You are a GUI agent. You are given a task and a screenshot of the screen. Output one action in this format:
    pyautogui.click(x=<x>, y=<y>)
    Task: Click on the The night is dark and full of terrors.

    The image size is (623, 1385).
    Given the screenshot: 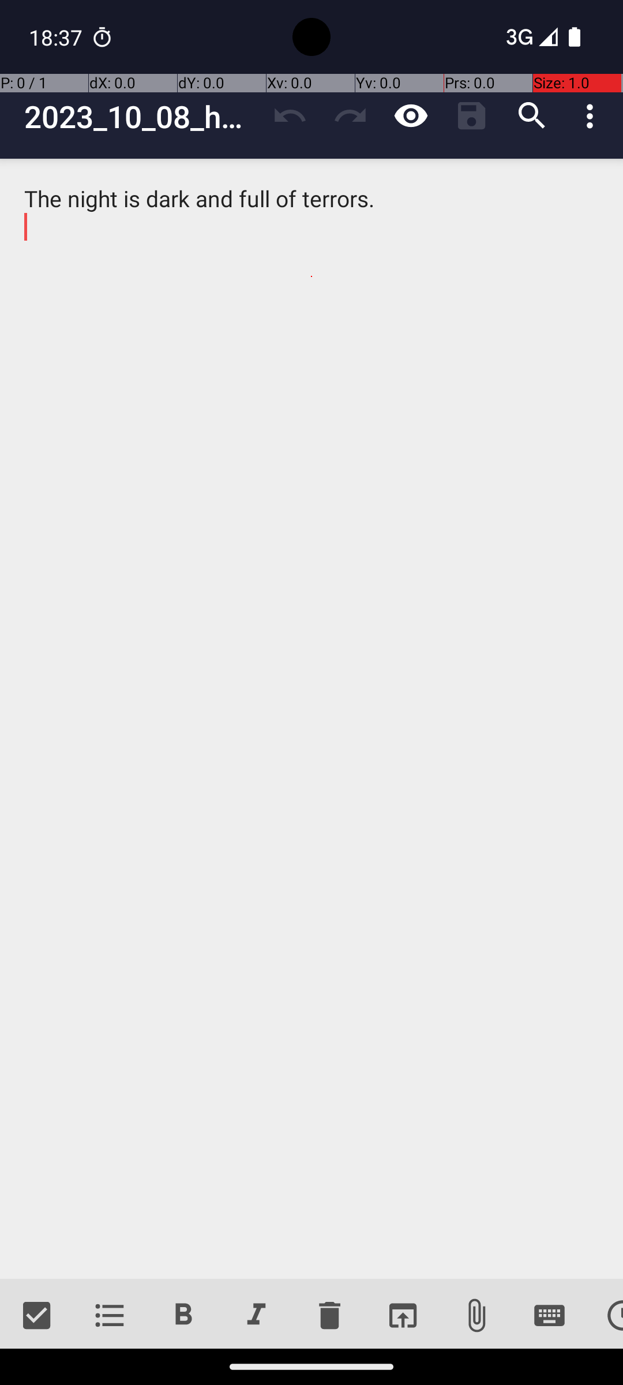 What is the action you would take?
    pyautogui.click(x=311, y=719)
    